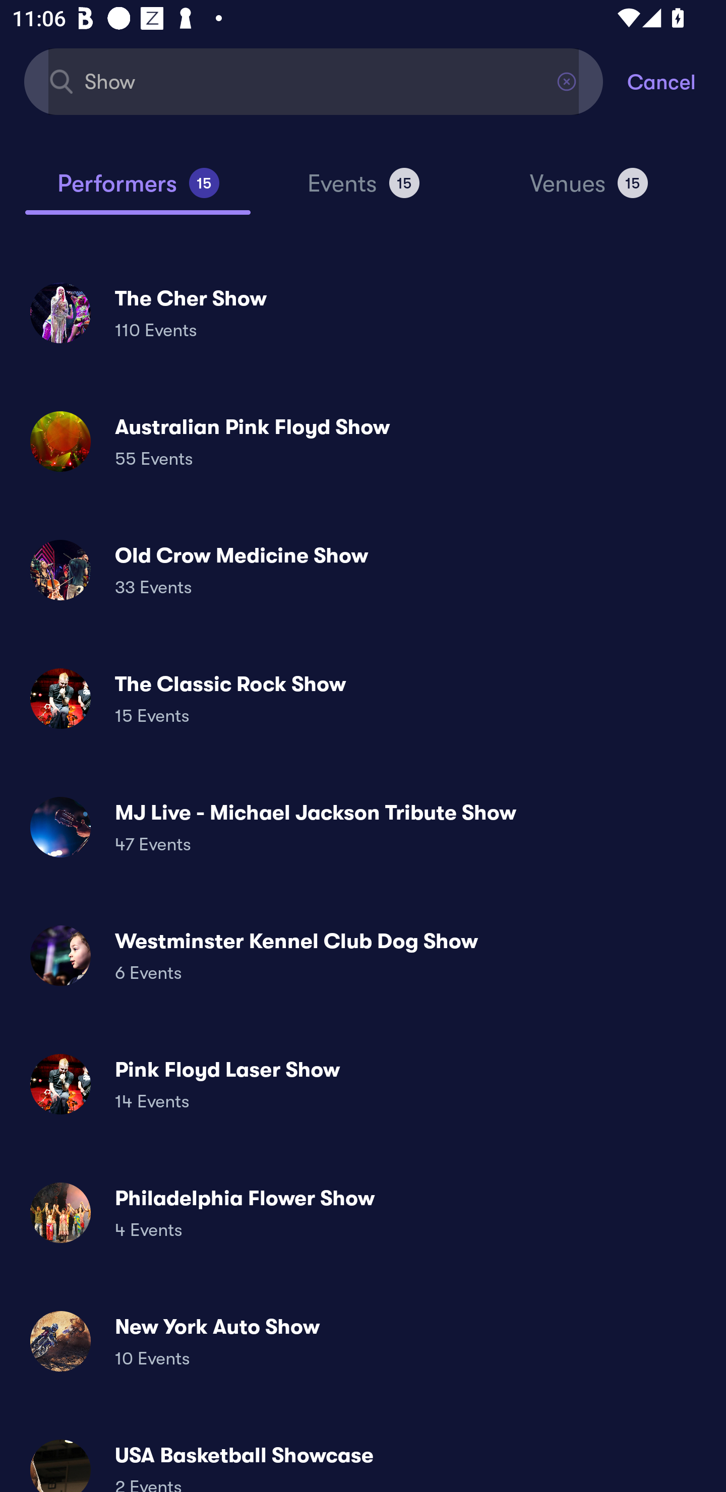  What do you see at coordinates (138, 191) in the screenshot?
I see `Performers 15` at bounding box center [138, 191].